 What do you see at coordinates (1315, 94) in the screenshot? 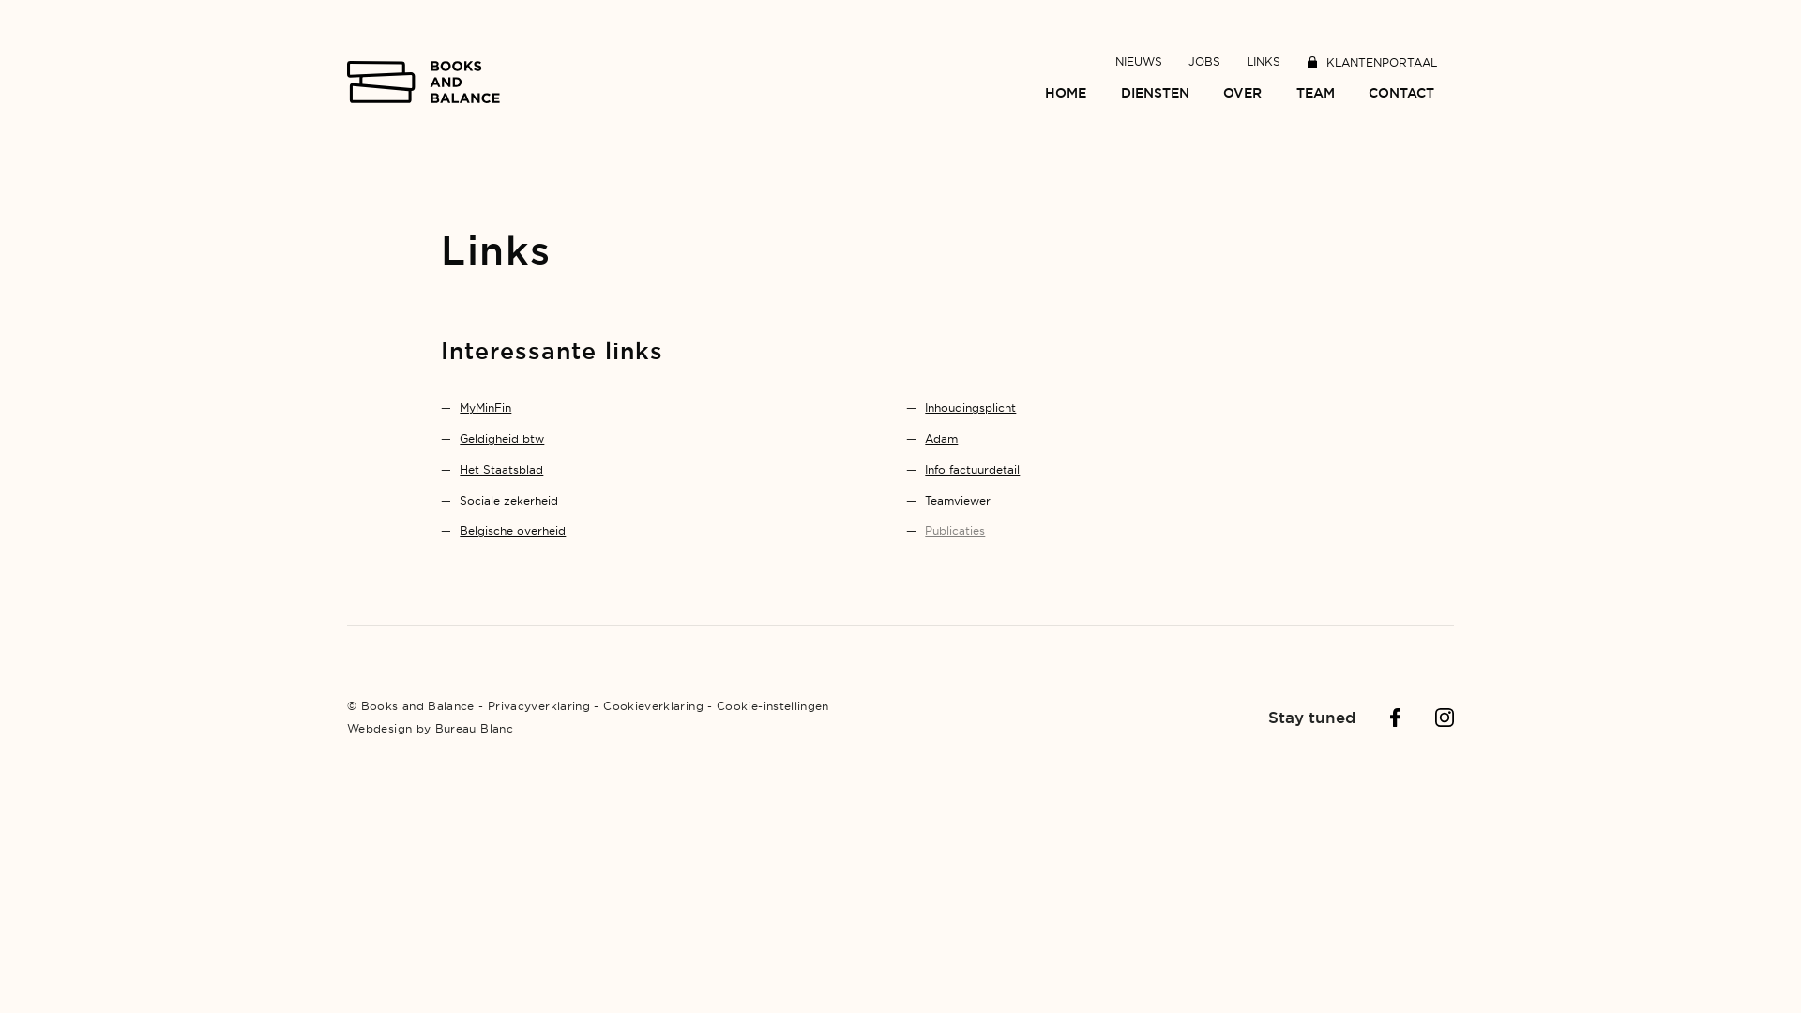
I see `TEAM` at bounding box center [1315, 94].